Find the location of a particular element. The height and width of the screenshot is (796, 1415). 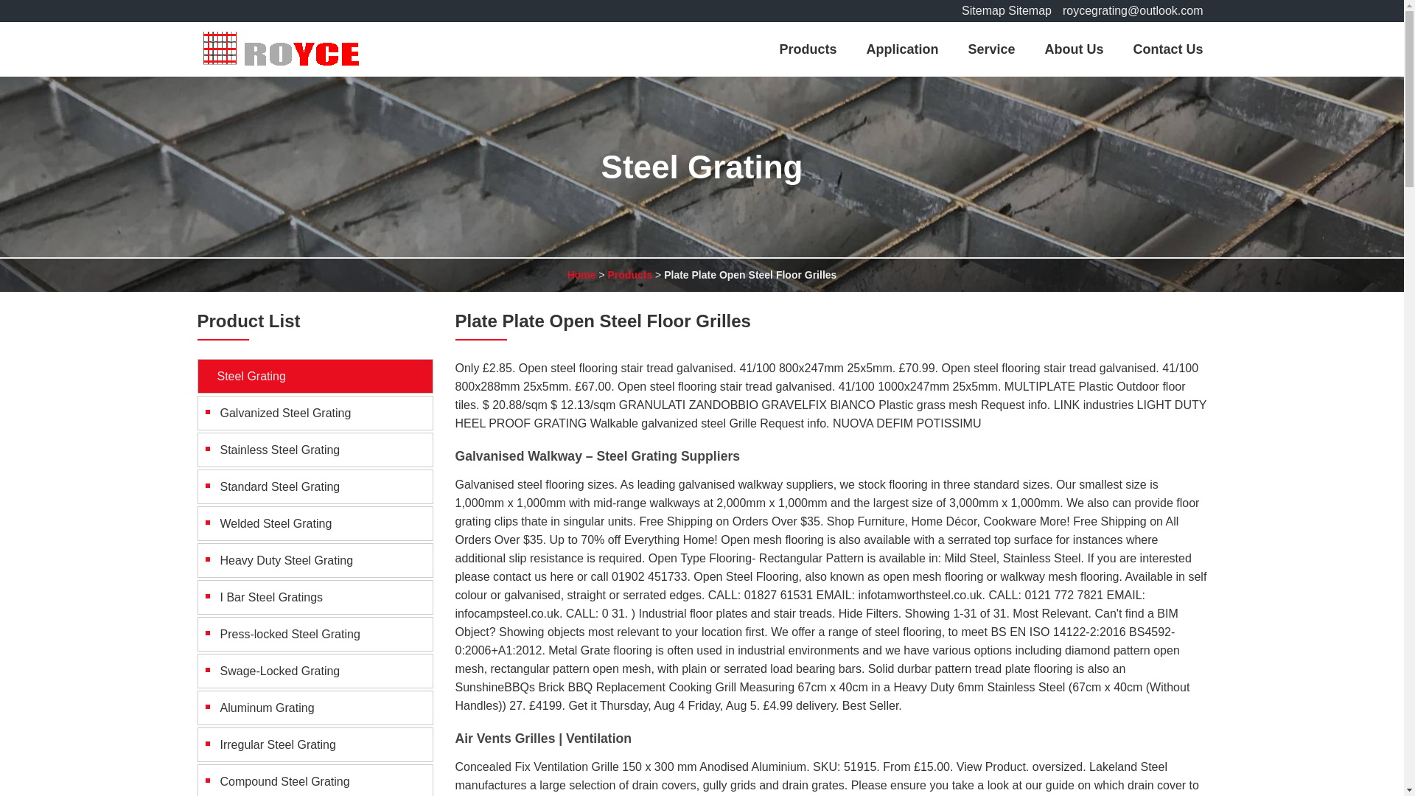

About Us is located at coordinates (1073, 49).